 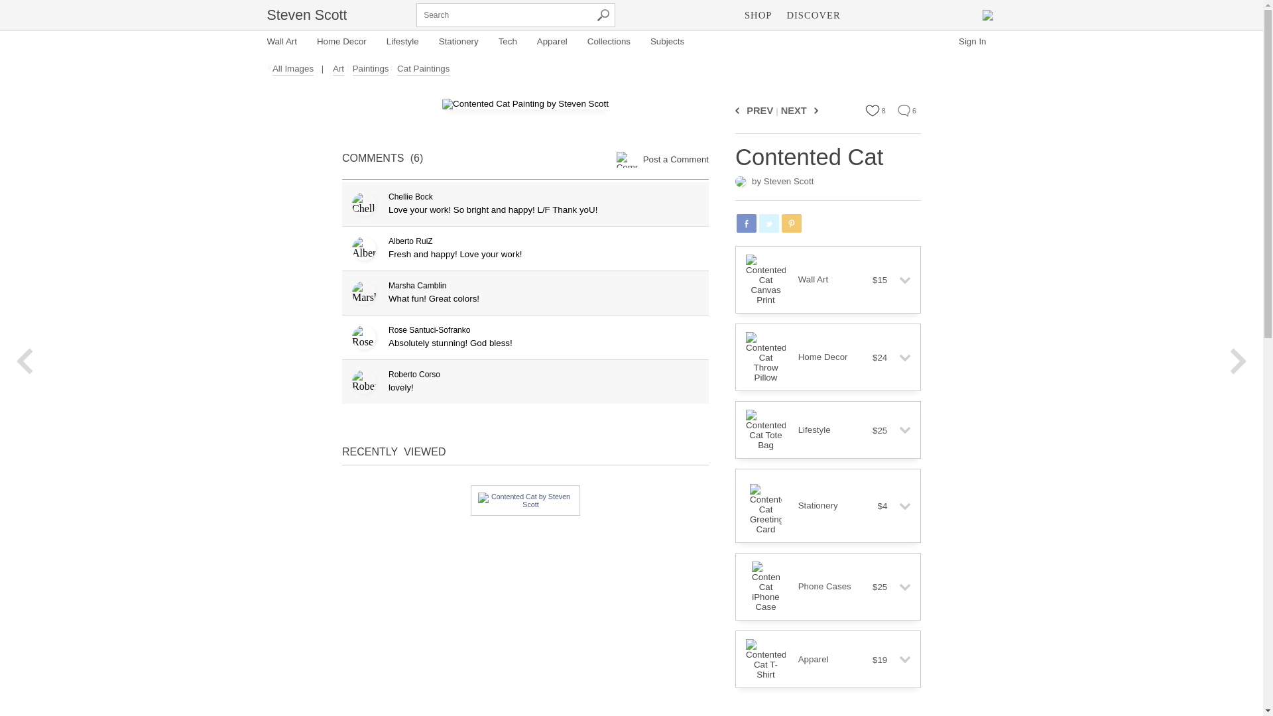 I want to click on Expand Product, so click(x=900, y=280).